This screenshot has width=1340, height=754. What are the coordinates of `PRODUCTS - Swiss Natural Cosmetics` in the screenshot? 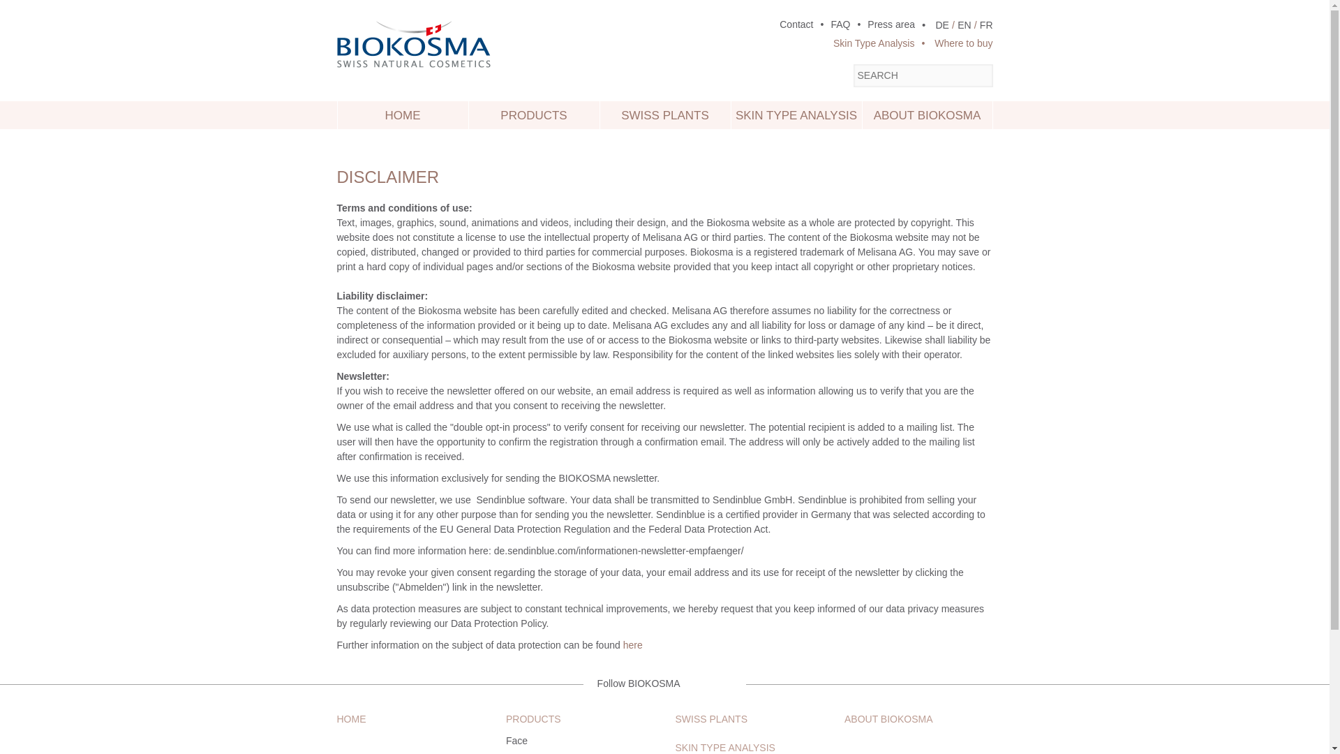 It's located at (534, 114).